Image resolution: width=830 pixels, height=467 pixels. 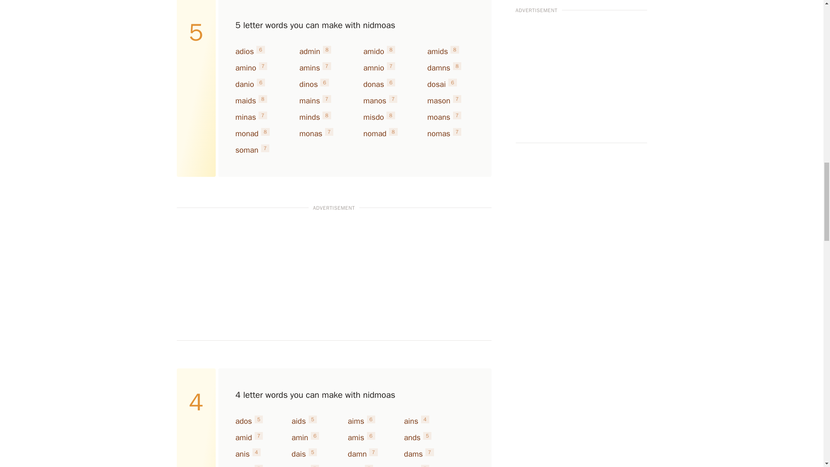 What do you see at coordinates (309, 51) in the screenshot?
I see `admin` at bounding box center [309, 51].